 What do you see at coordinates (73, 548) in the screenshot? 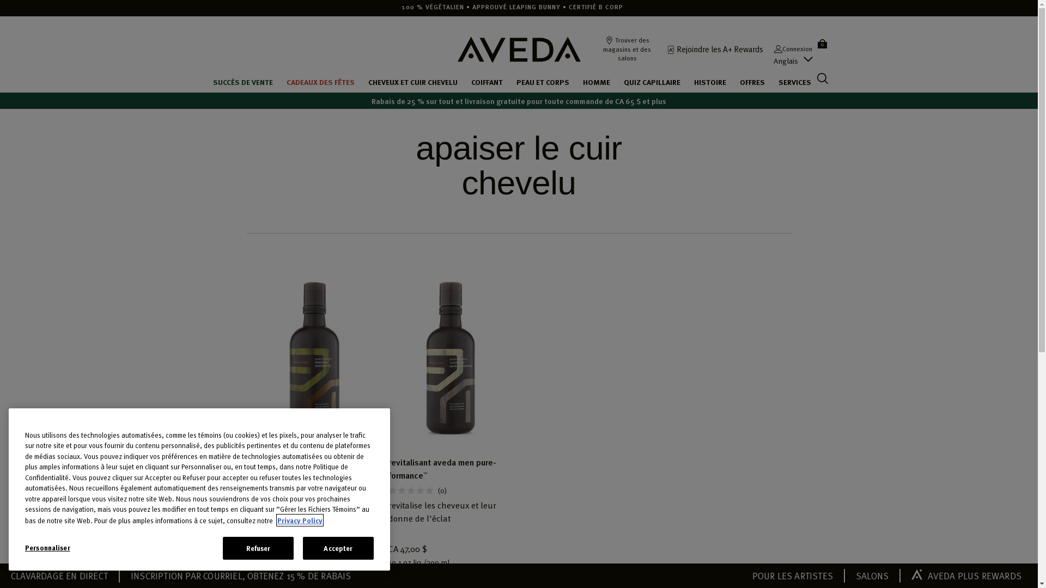
I see `Personnaliser` at bounding box center [73, 548].